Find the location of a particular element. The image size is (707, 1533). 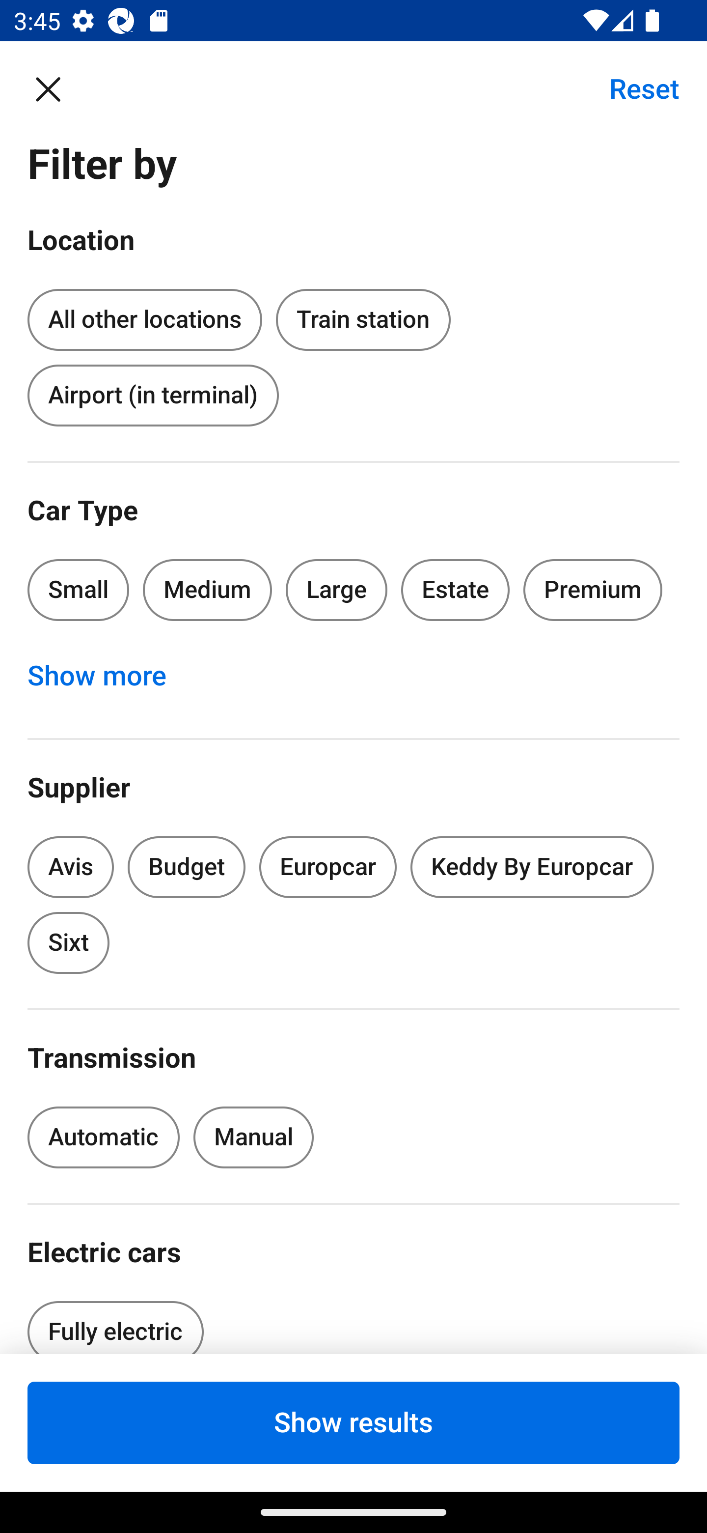

Fully electric is located at coordinates (115, 1322).